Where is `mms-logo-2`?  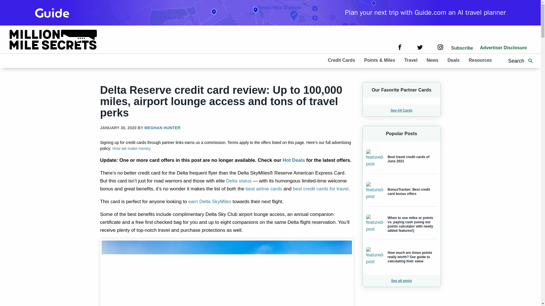 mms-logo-2 is located at coordinates (53, 41).